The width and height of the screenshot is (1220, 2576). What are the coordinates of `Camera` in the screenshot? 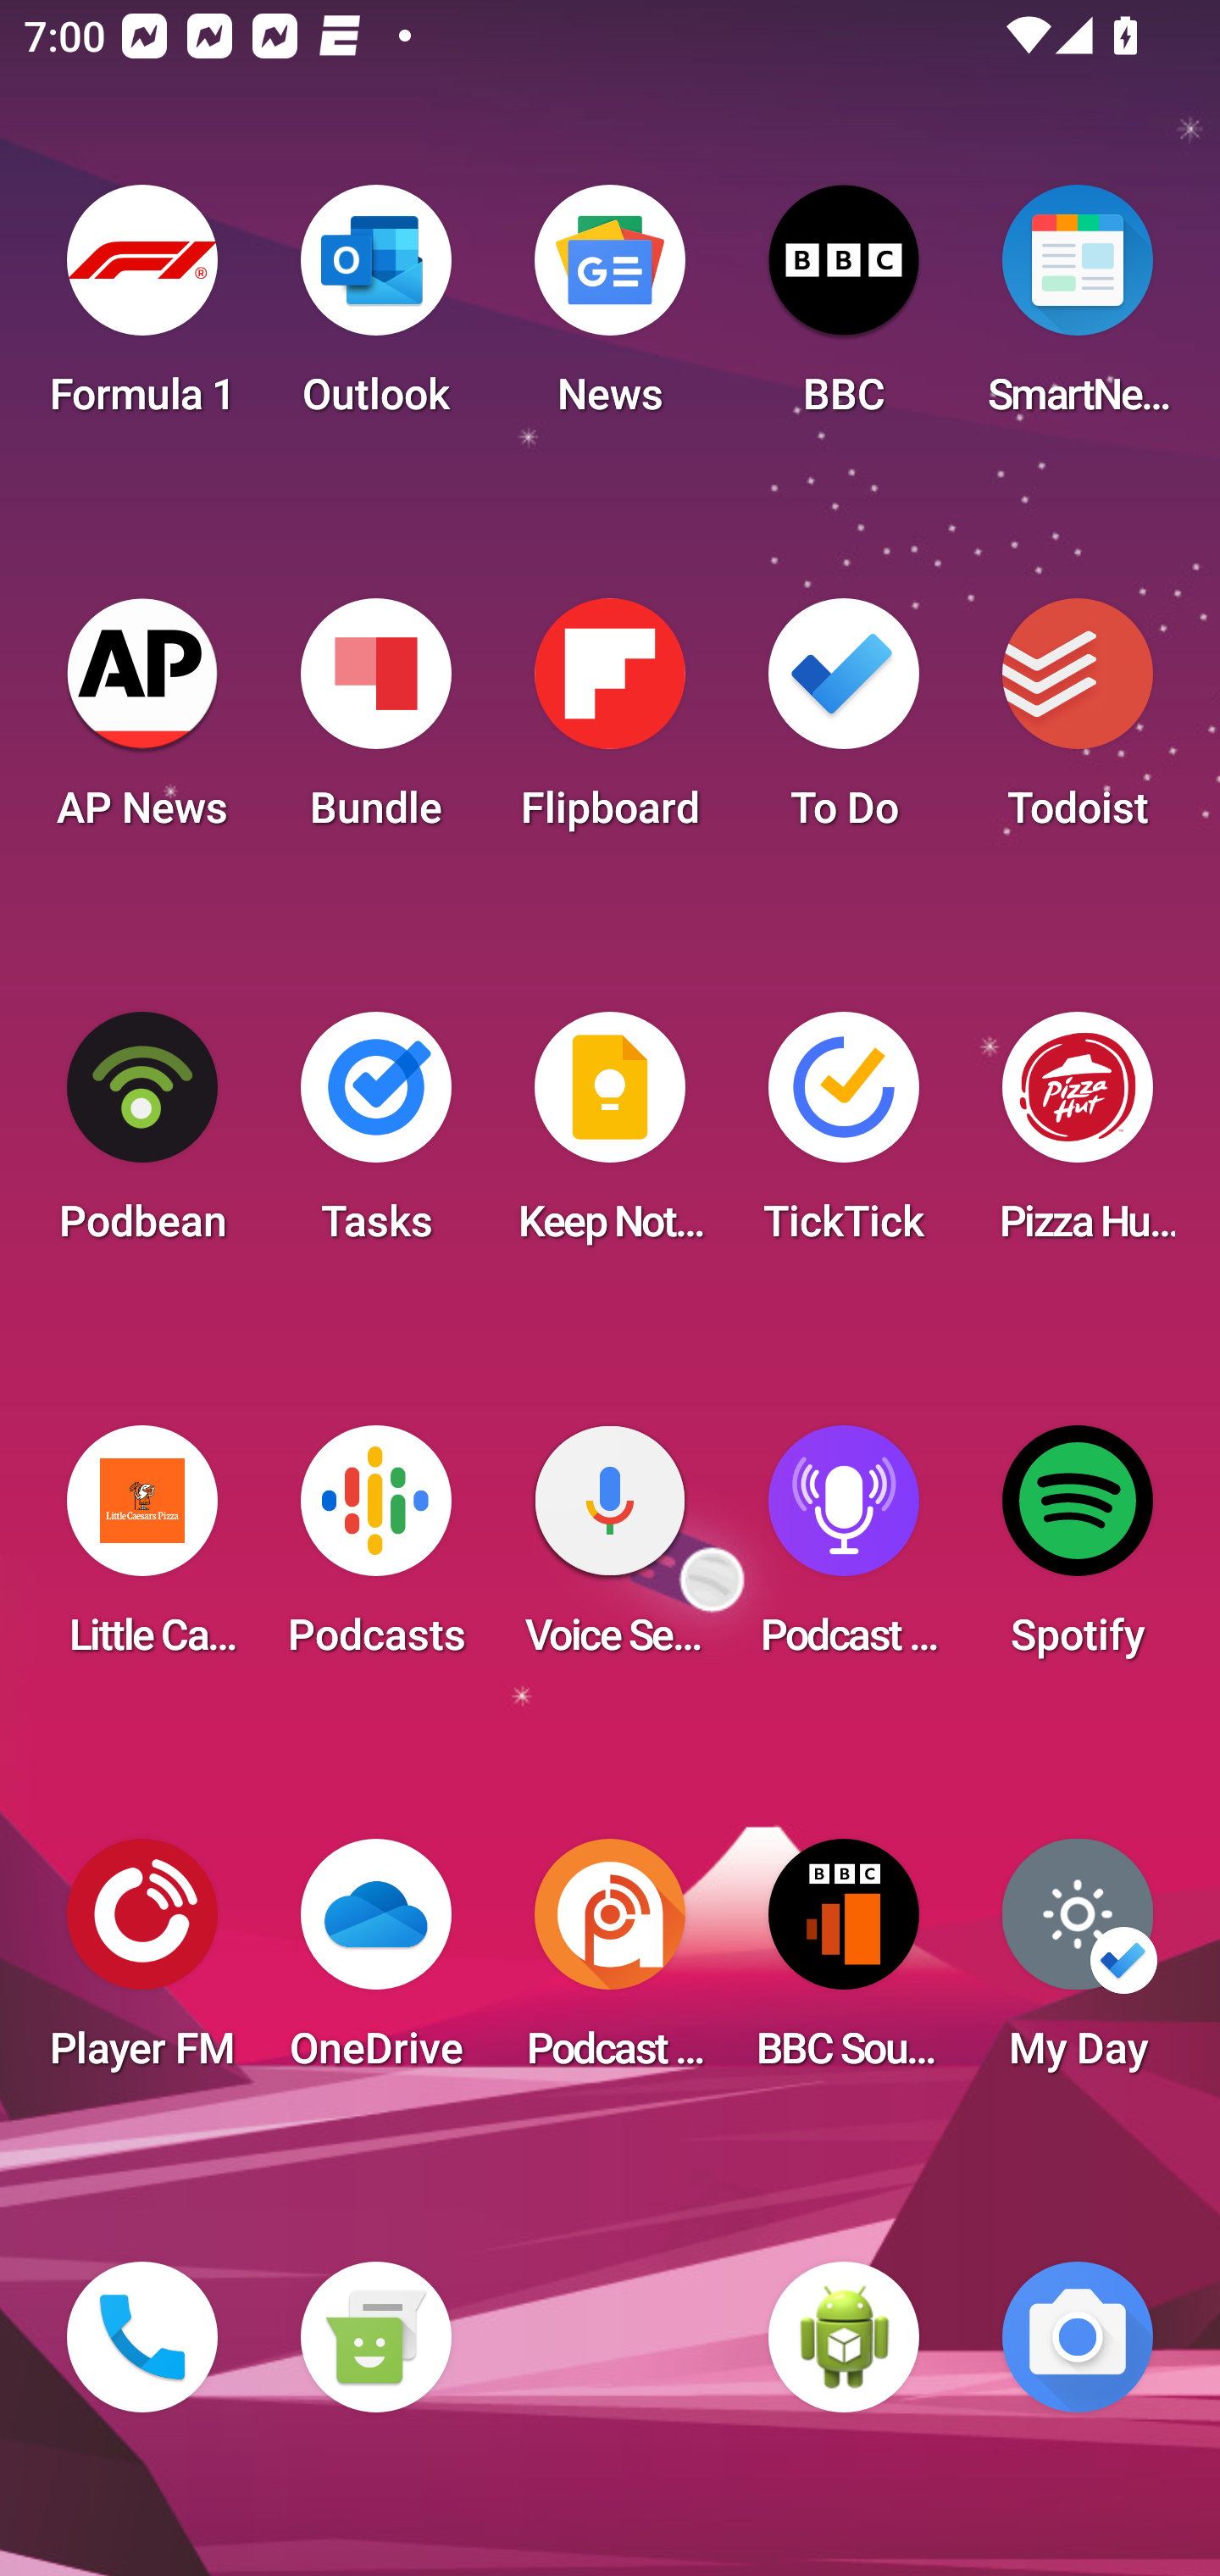 It's located at (1078, 2337).